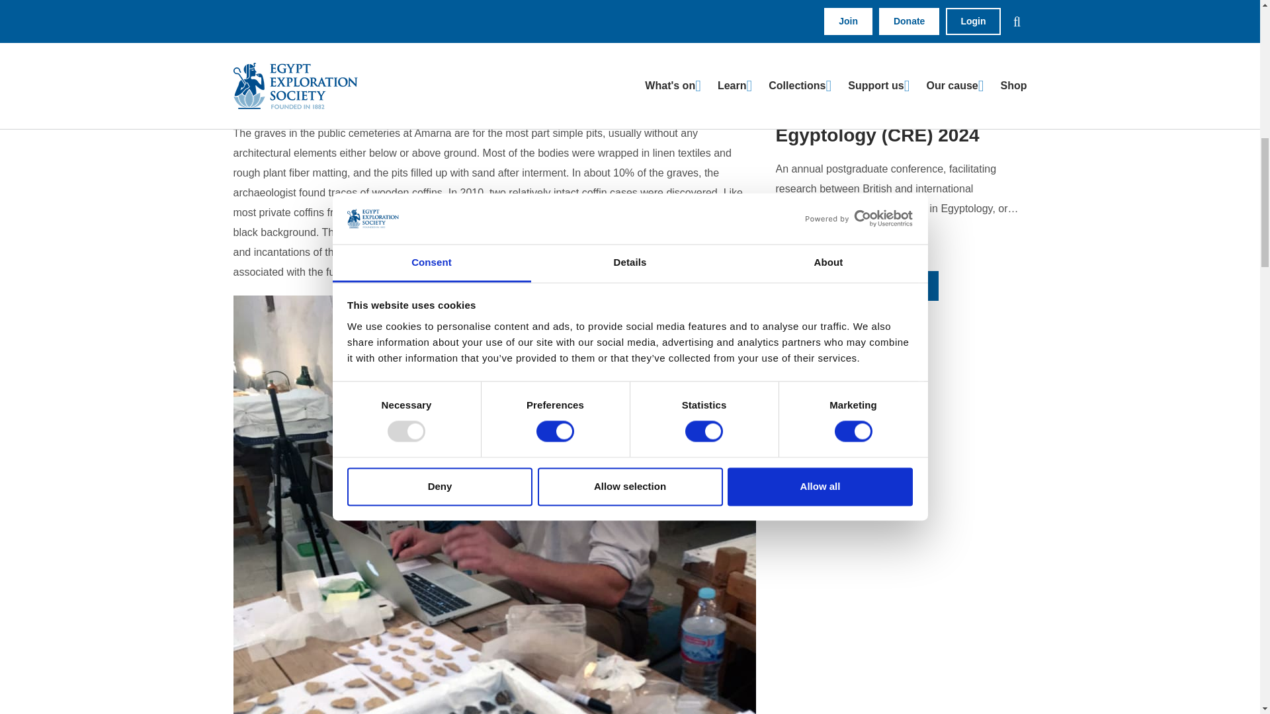  I want to click on facebook, so click(808, 365).